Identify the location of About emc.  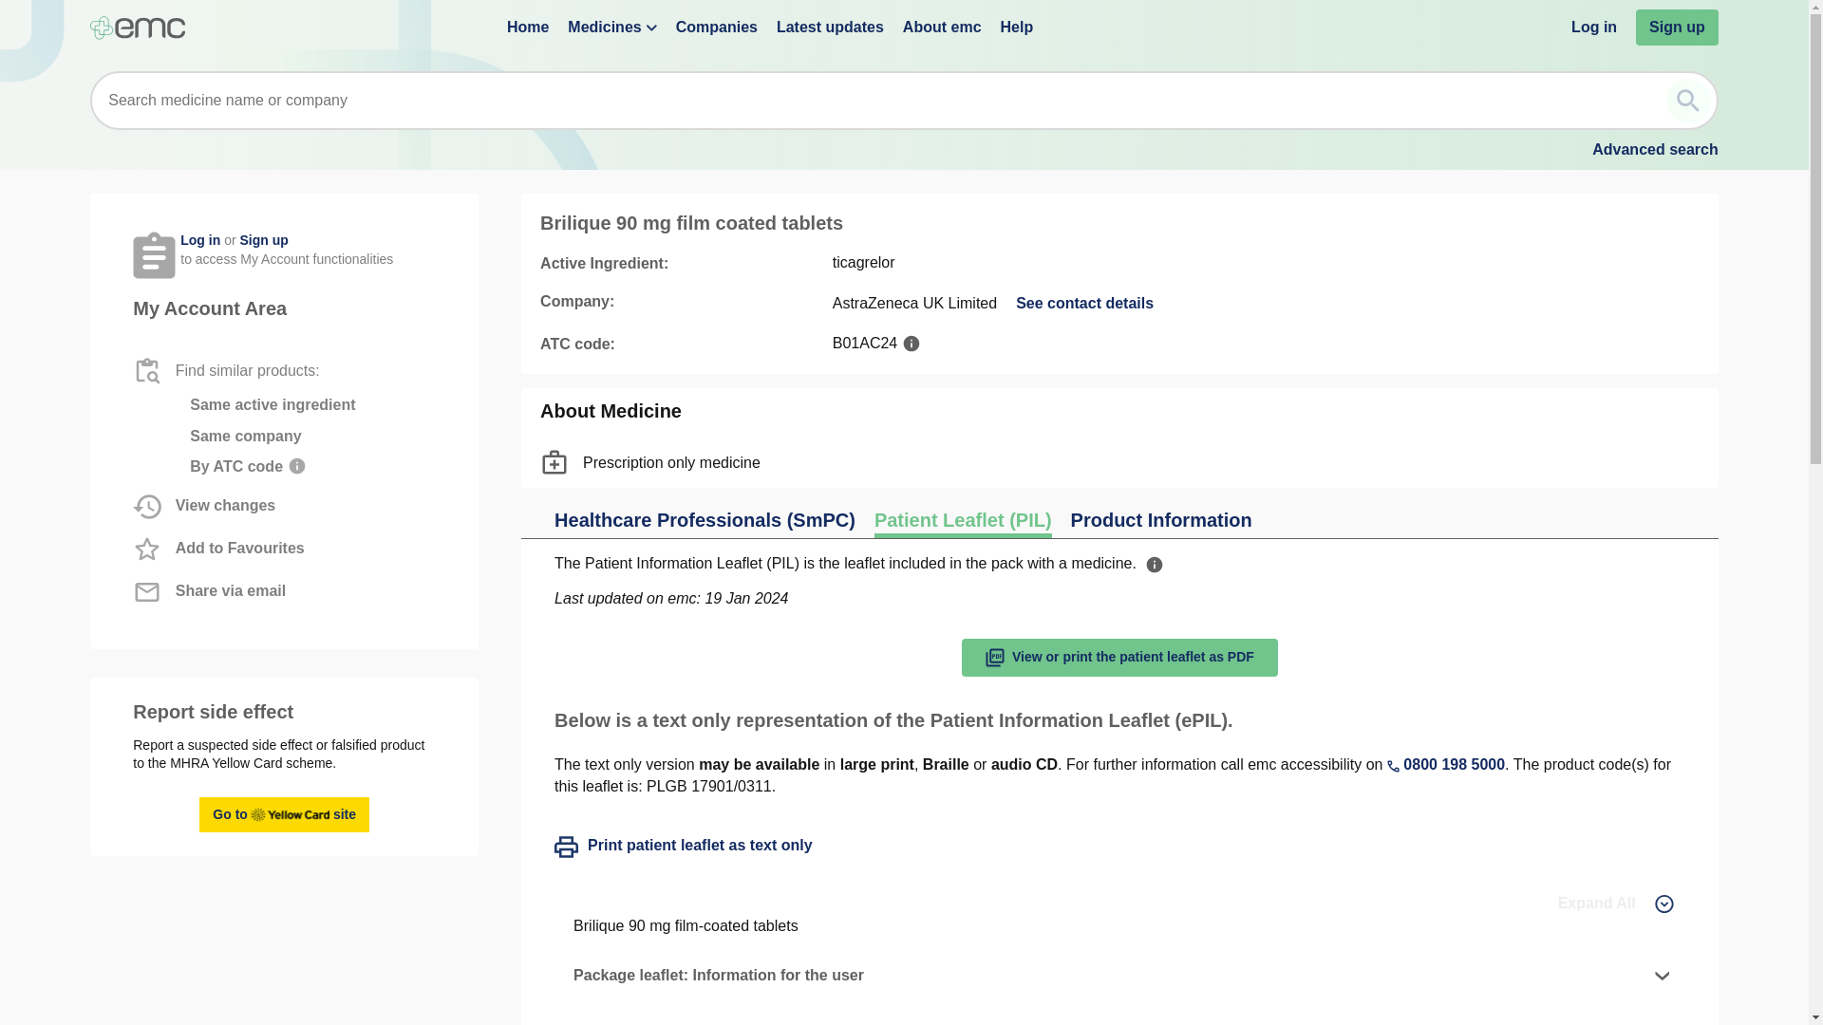
(942, 27).